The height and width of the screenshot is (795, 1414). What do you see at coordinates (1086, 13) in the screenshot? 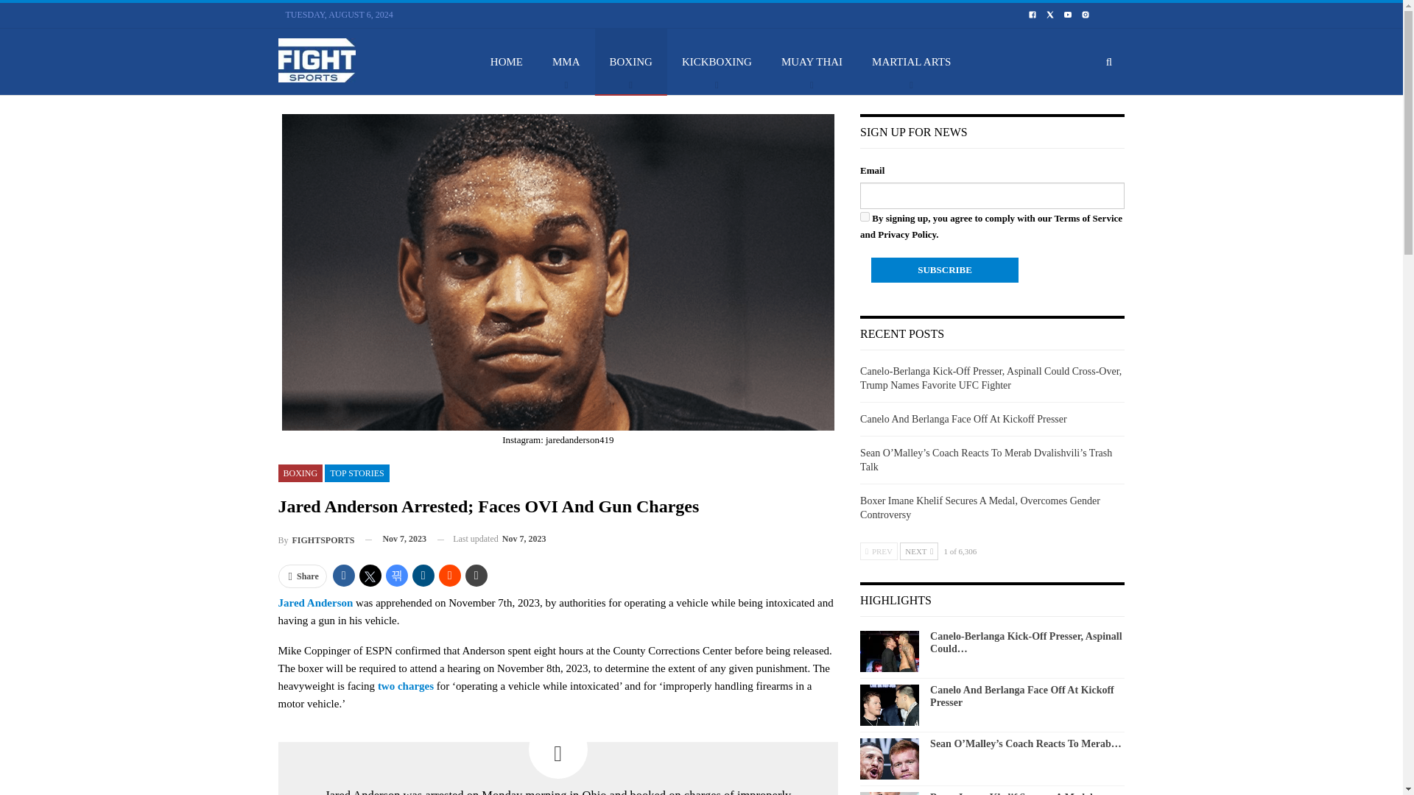
I see `instagram` at bounding box center [1086, 13].